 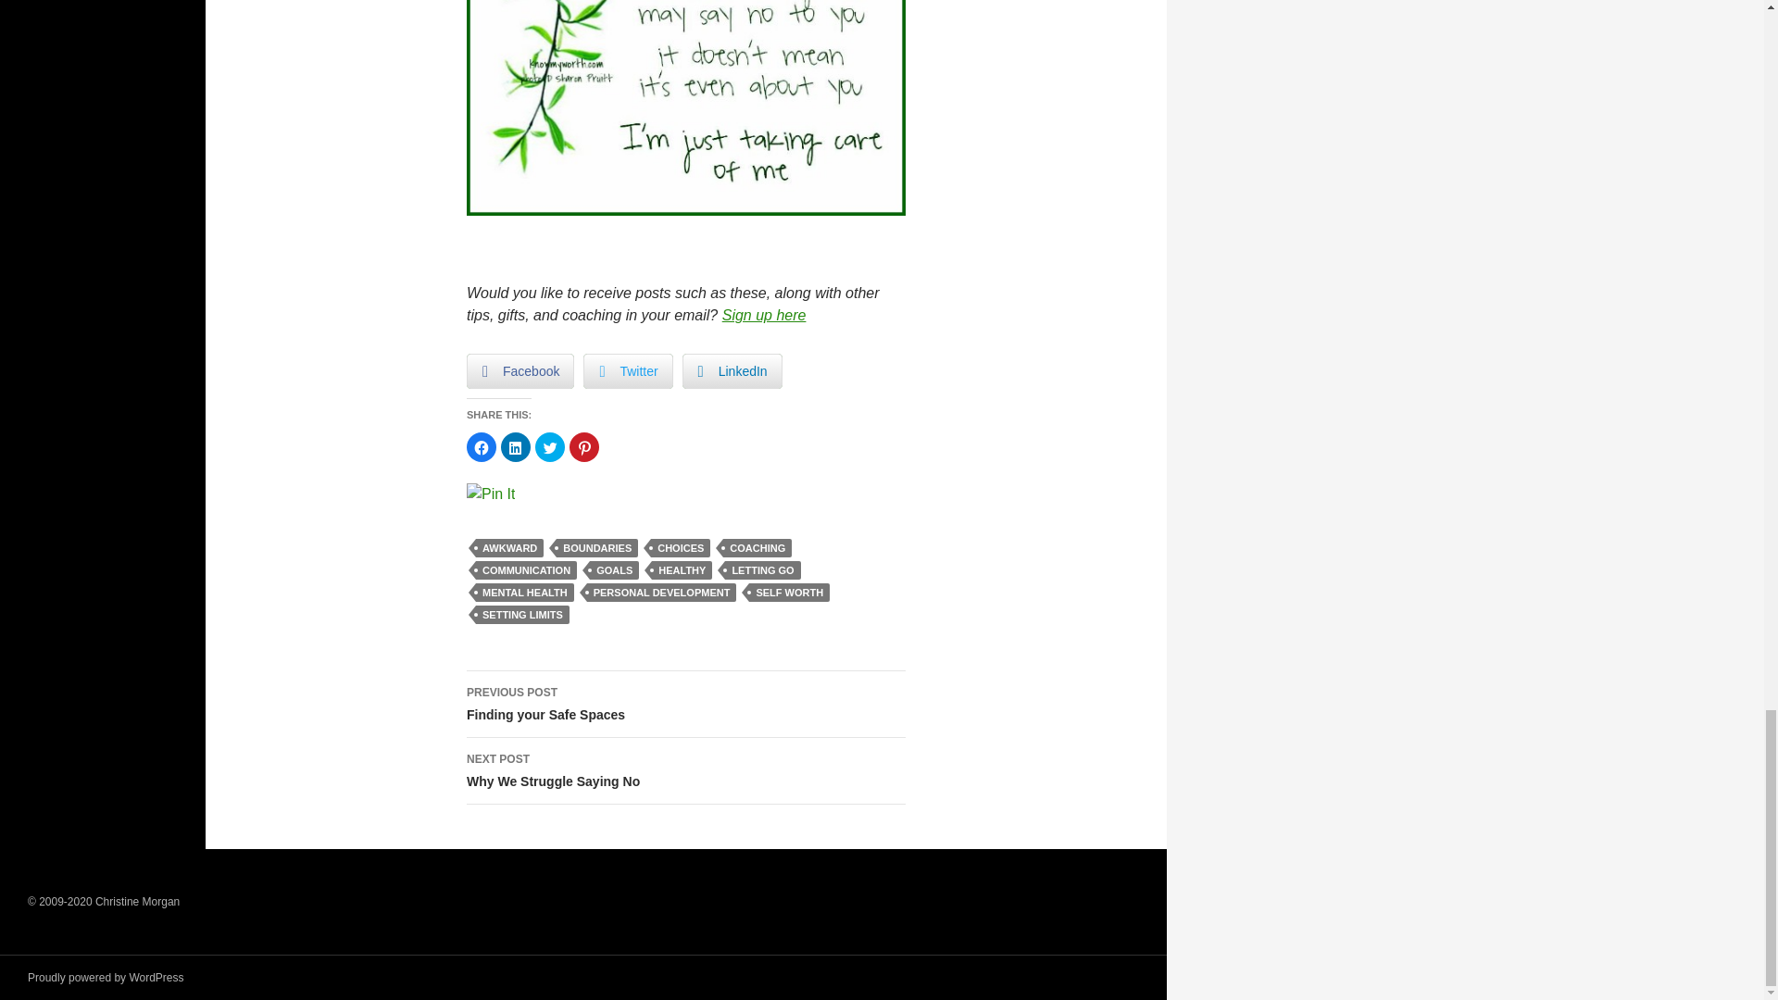 I want to click on BOUNDARIES, so click(x=596, y=548).